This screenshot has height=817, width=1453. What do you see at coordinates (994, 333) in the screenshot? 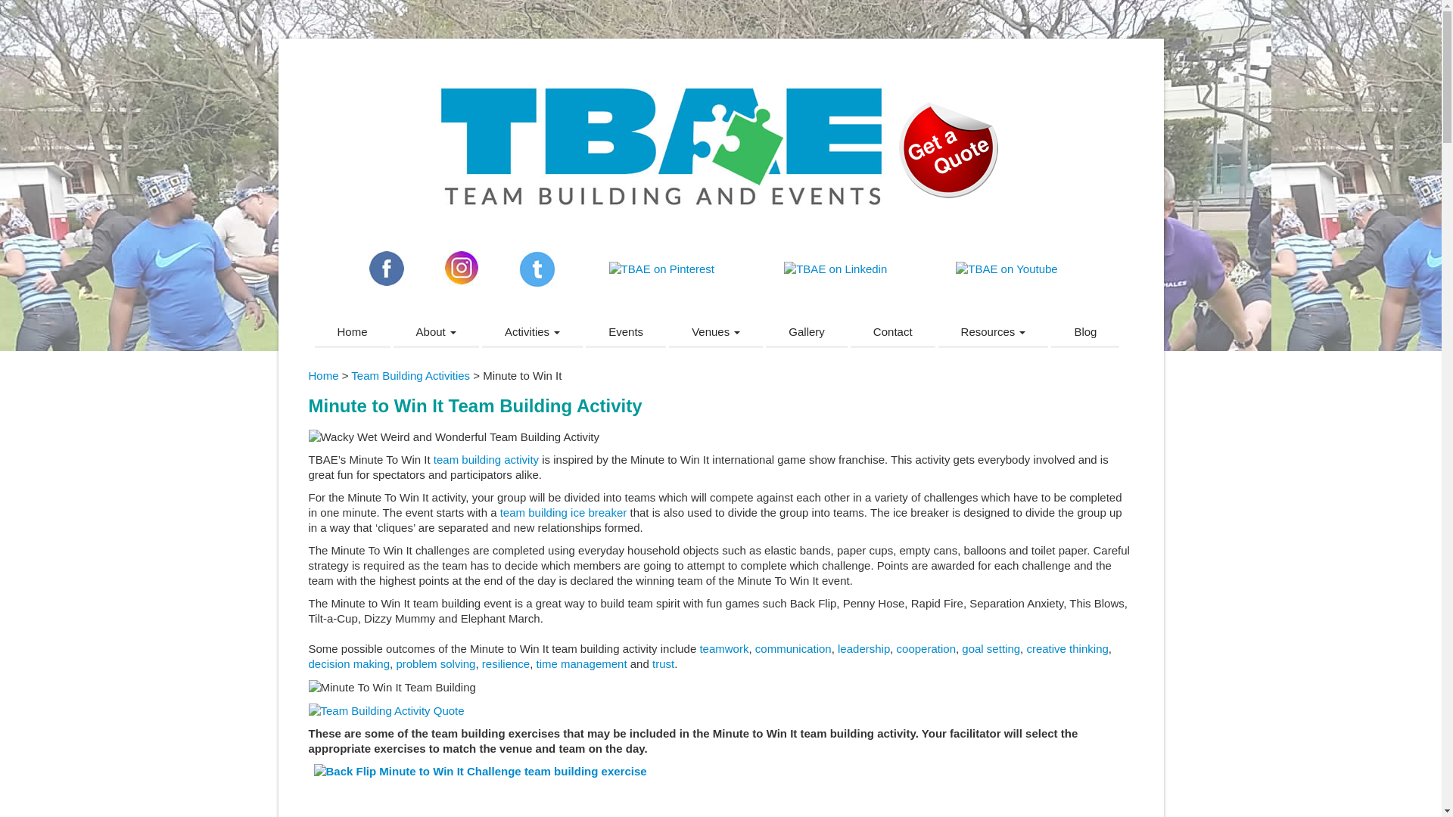
I see `Team Building Articles` at bounding box center [994, 333].